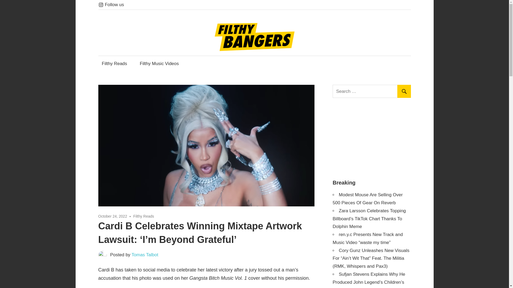 Image resolution: width=513 pixels, height=288 pixels. Describe the element at coordinates (114, 63) in the screenshot. I see `Filthy Reads` at that location.